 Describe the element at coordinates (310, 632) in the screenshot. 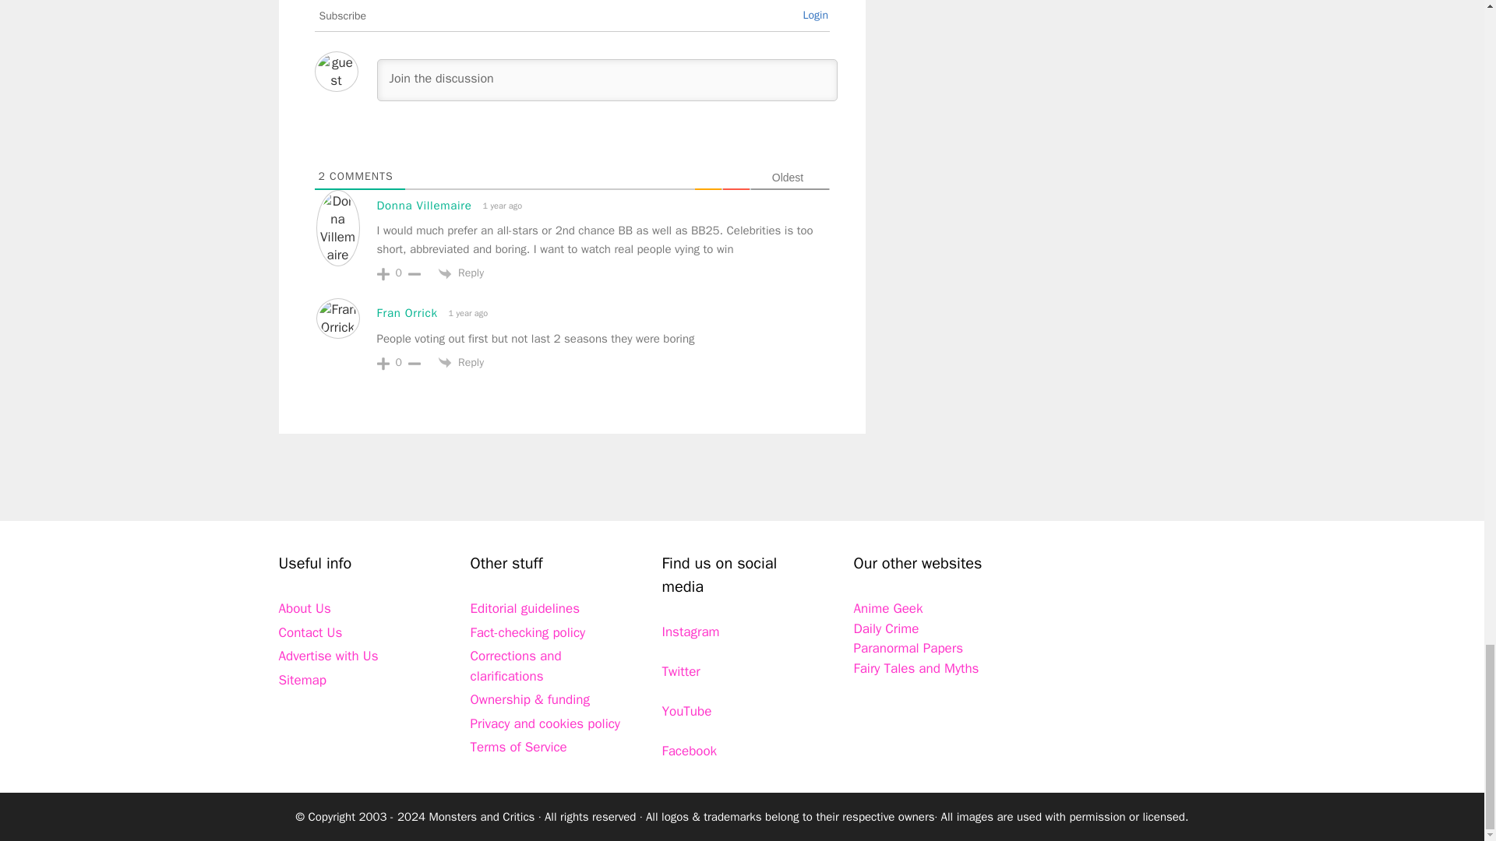

I see `Contact Us` at that location.